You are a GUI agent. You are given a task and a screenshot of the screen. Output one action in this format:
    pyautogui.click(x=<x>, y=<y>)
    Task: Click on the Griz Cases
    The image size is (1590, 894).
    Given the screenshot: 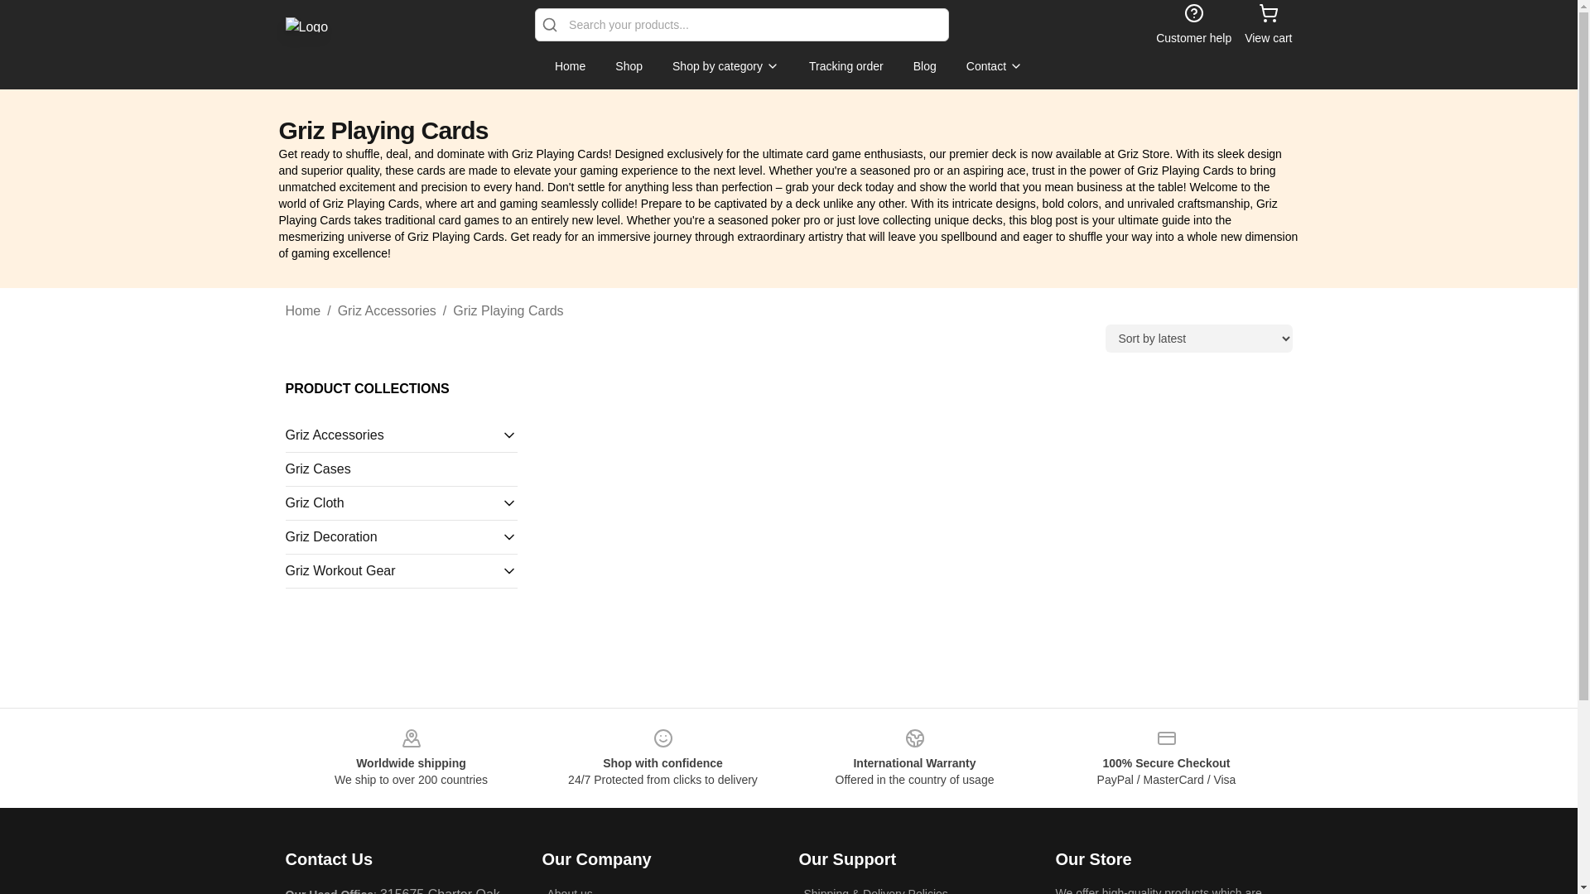 What is the action you would take?
    pyautogui.click(x=401, y=469)
    